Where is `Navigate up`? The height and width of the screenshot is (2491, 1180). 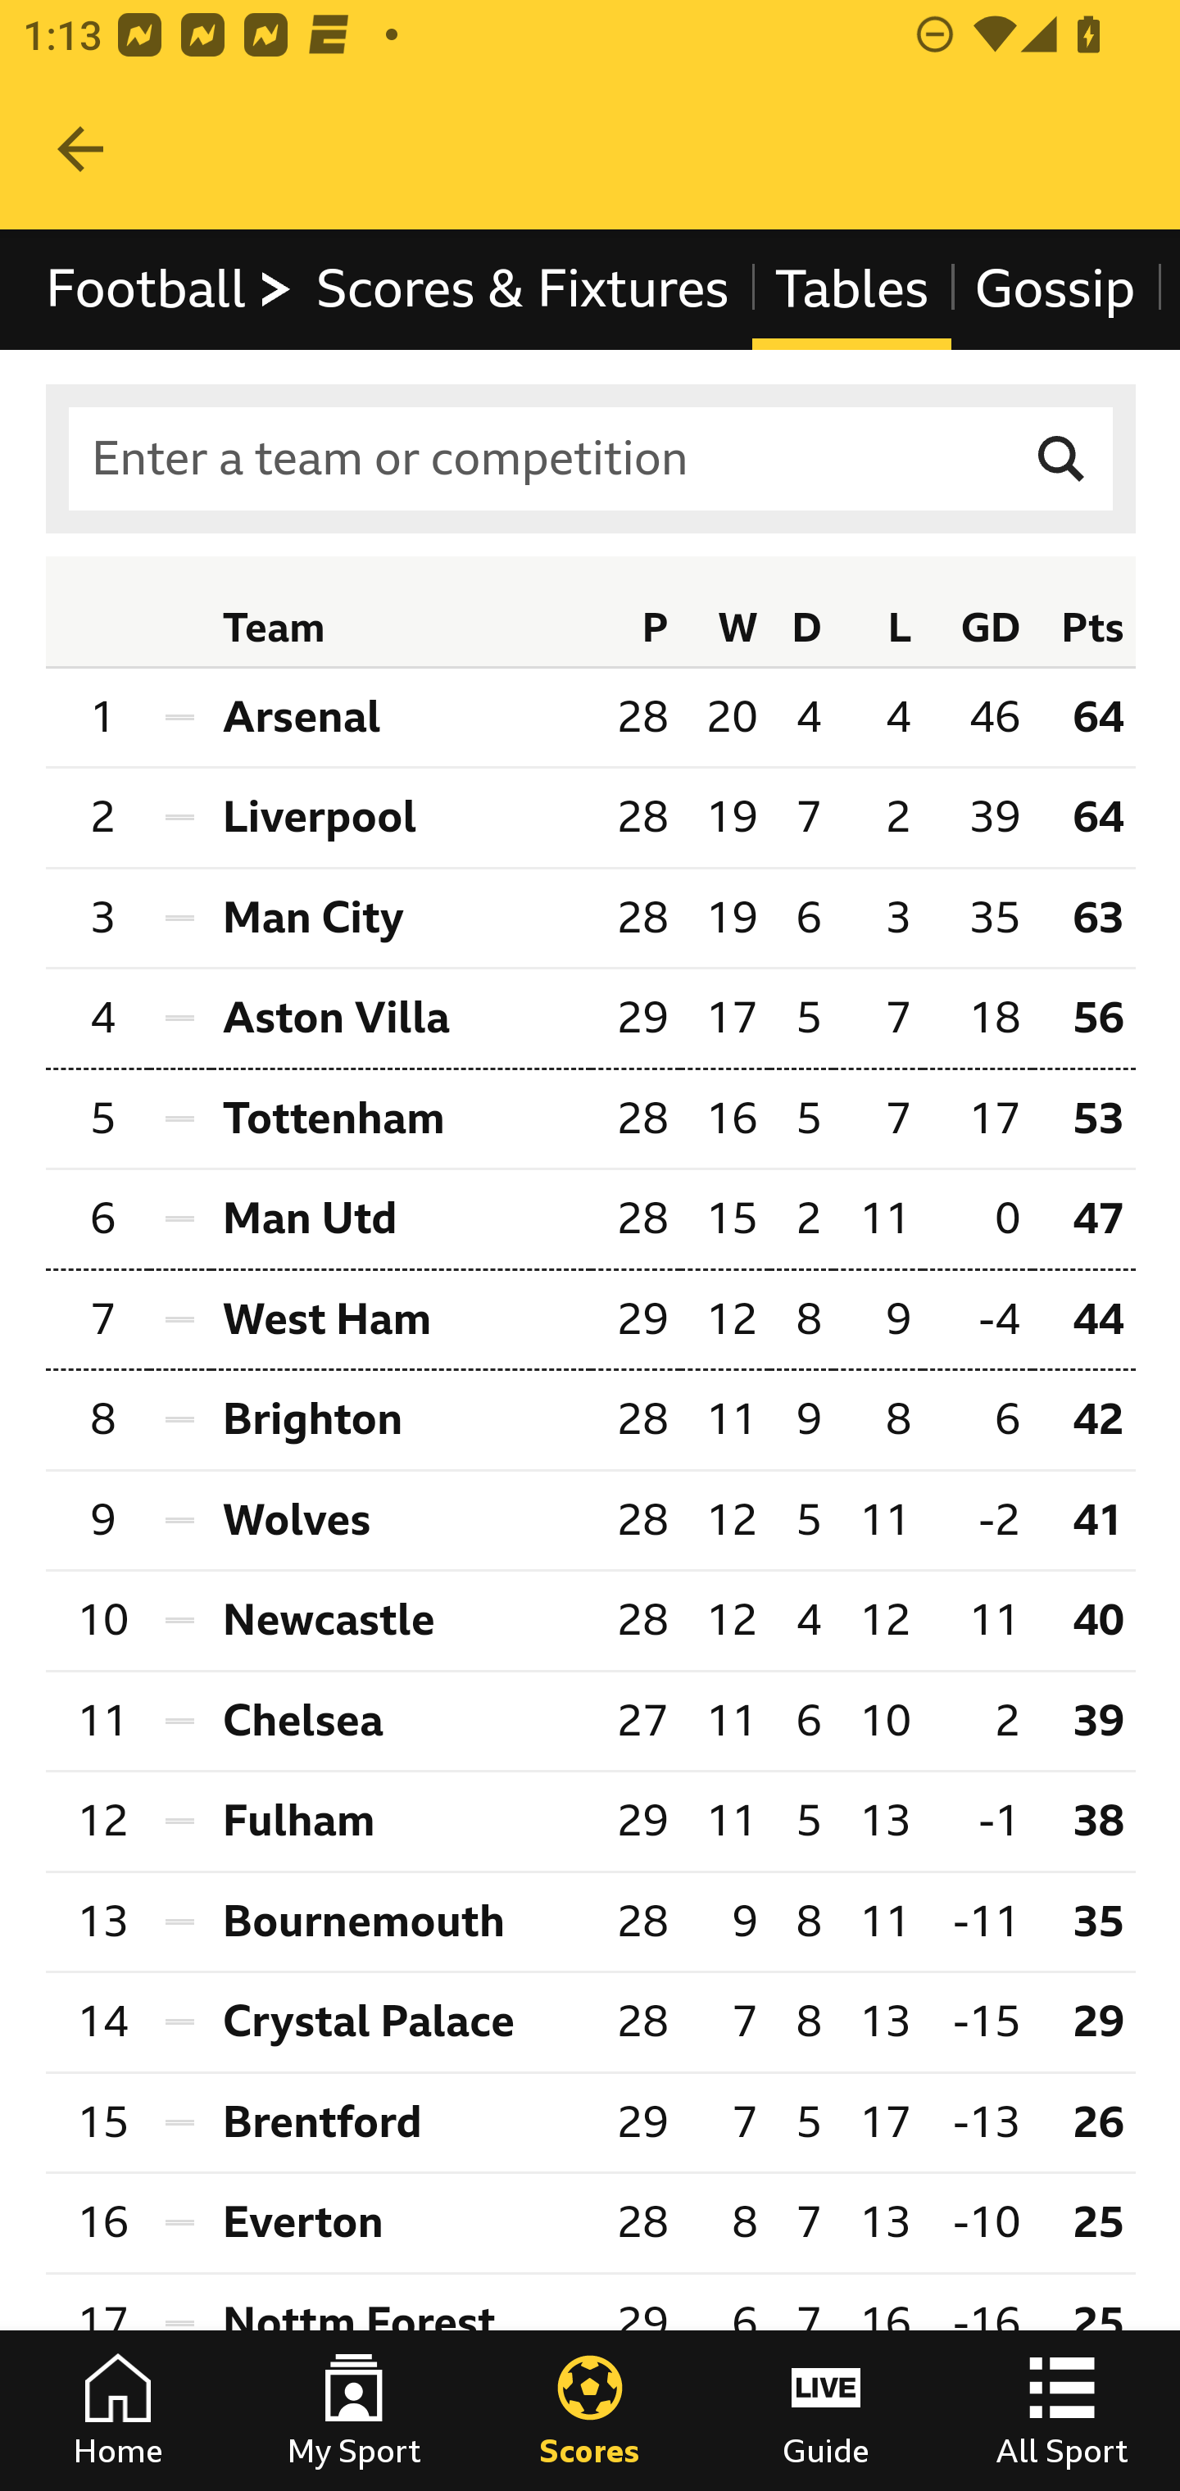
Navigate up is located at coordinates (80, 149).